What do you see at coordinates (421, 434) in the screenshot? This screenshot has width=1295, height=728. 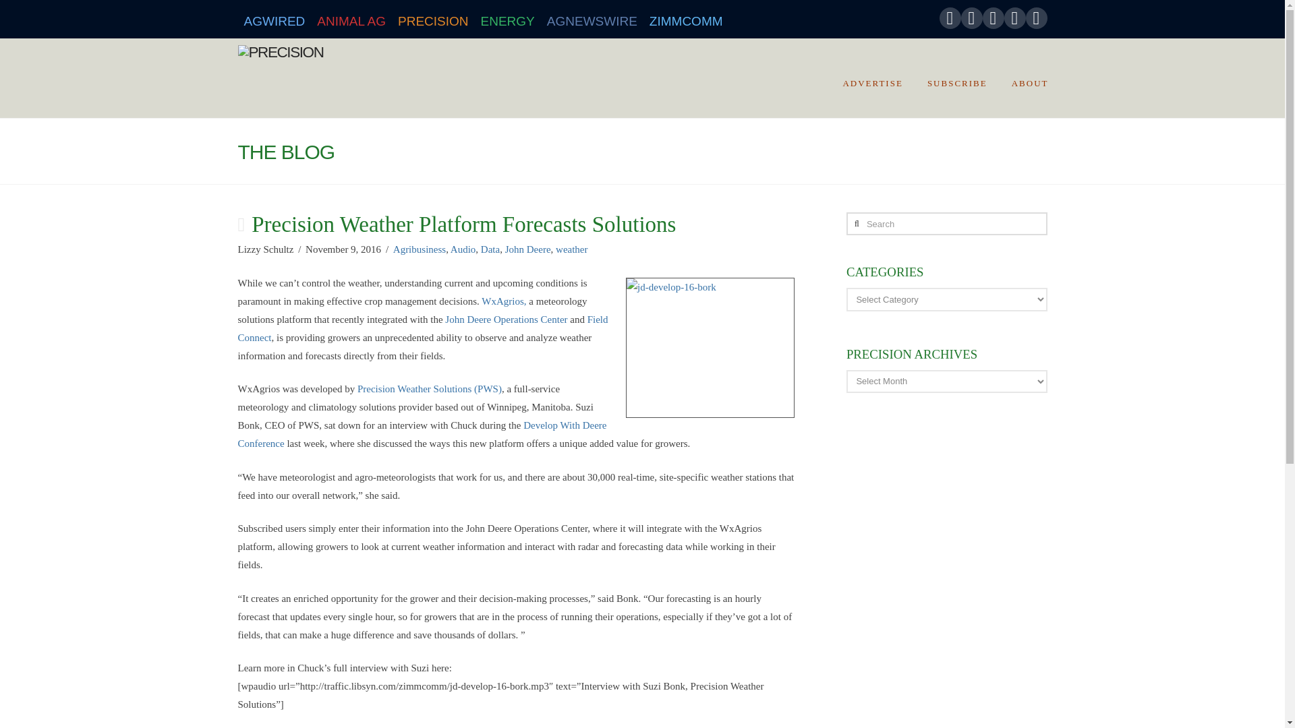 I see `Develop With Deere Conference` at bounding box center [421, 434].